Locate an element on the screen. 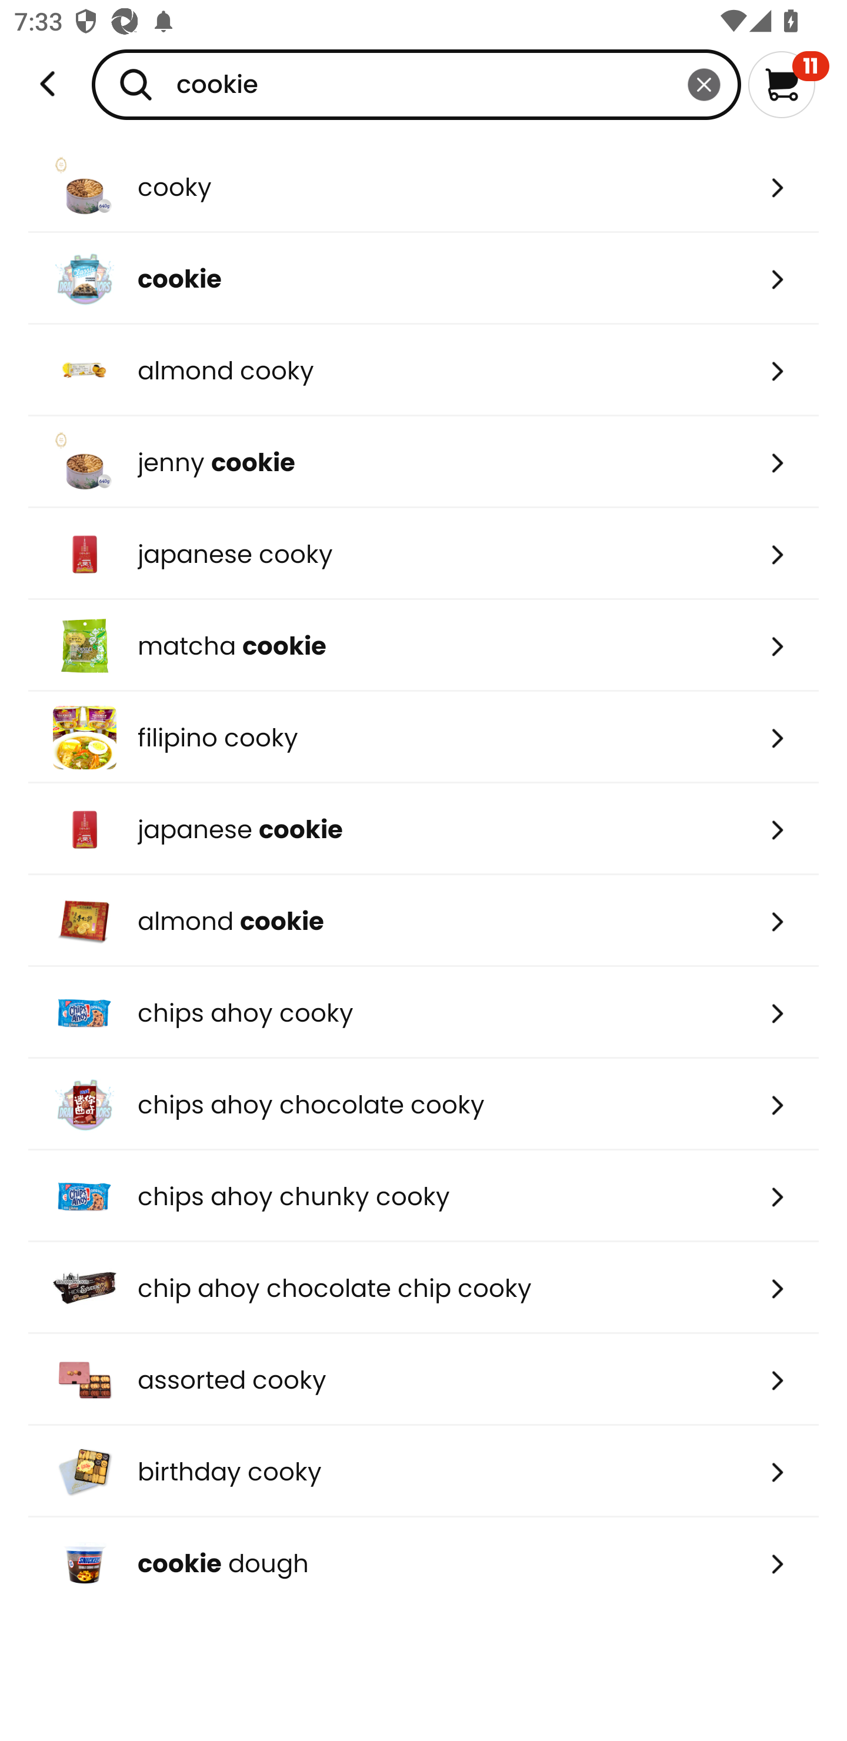 The height and width of the screenshot is (1741, 847). chips ahoy cooky is located at coordinates (423, 1012).